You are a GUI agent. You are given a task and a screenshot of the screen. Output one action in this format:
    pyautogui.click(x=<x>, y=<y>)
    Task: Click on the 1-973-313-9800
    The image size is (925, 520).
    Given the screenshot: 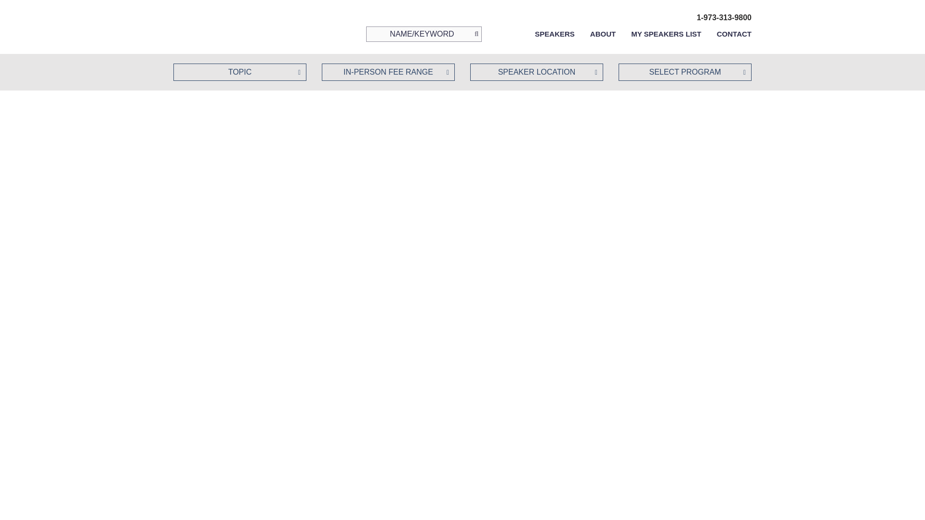 What is the action you would take?
    pyautogui.click(x=724, y=17)
    